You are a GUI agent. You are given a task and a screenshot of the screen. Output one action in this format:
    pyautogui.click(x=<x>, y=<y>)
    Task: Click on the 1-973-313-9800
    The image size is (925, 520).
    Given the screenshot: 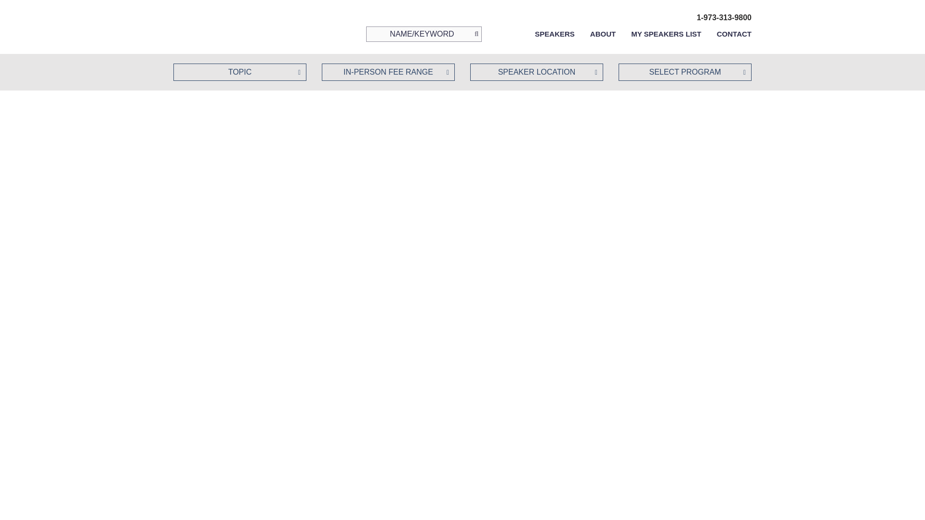 What is the action you would take?
    pyautogui.click(x=724, y=17)
    